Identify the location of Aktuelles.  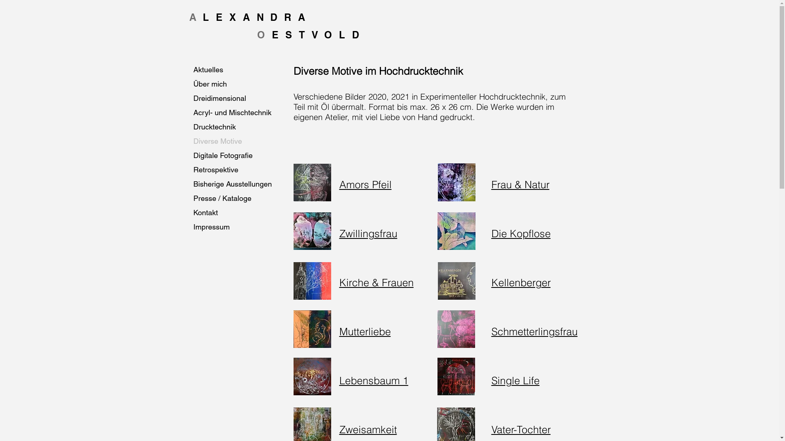
(239, 69).